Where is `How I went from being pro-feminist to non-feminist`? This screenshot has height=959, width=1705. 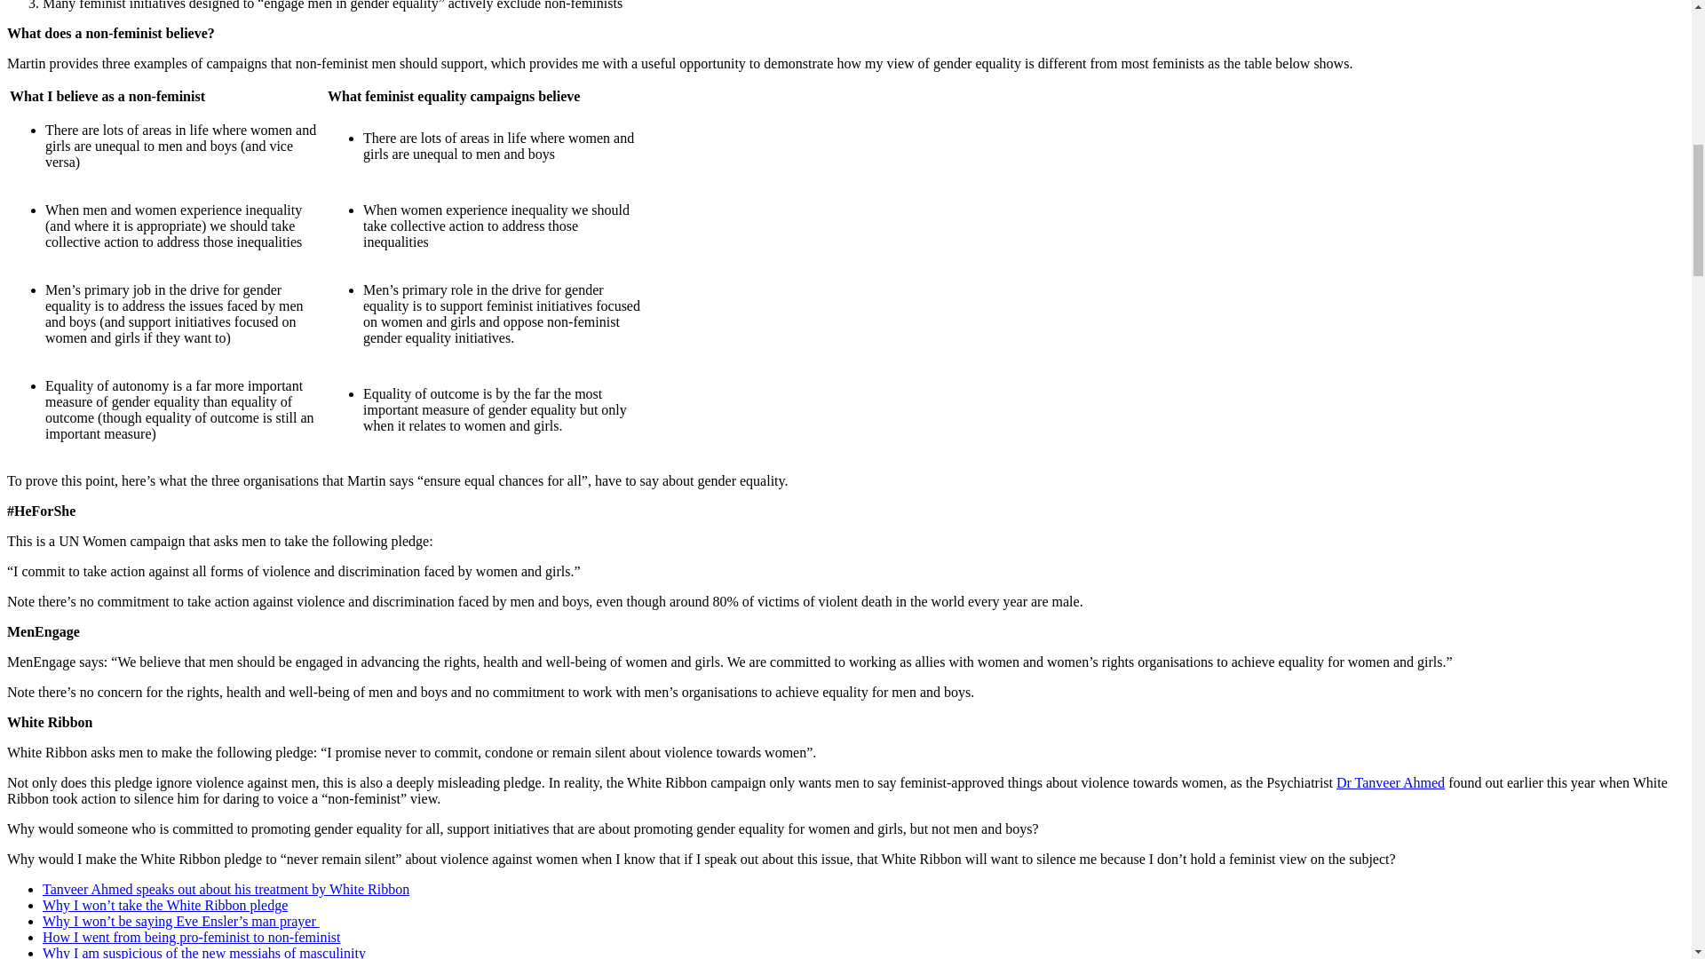
How I went from being pro-feminist to non-feminist is located at coordinates (192, 936).